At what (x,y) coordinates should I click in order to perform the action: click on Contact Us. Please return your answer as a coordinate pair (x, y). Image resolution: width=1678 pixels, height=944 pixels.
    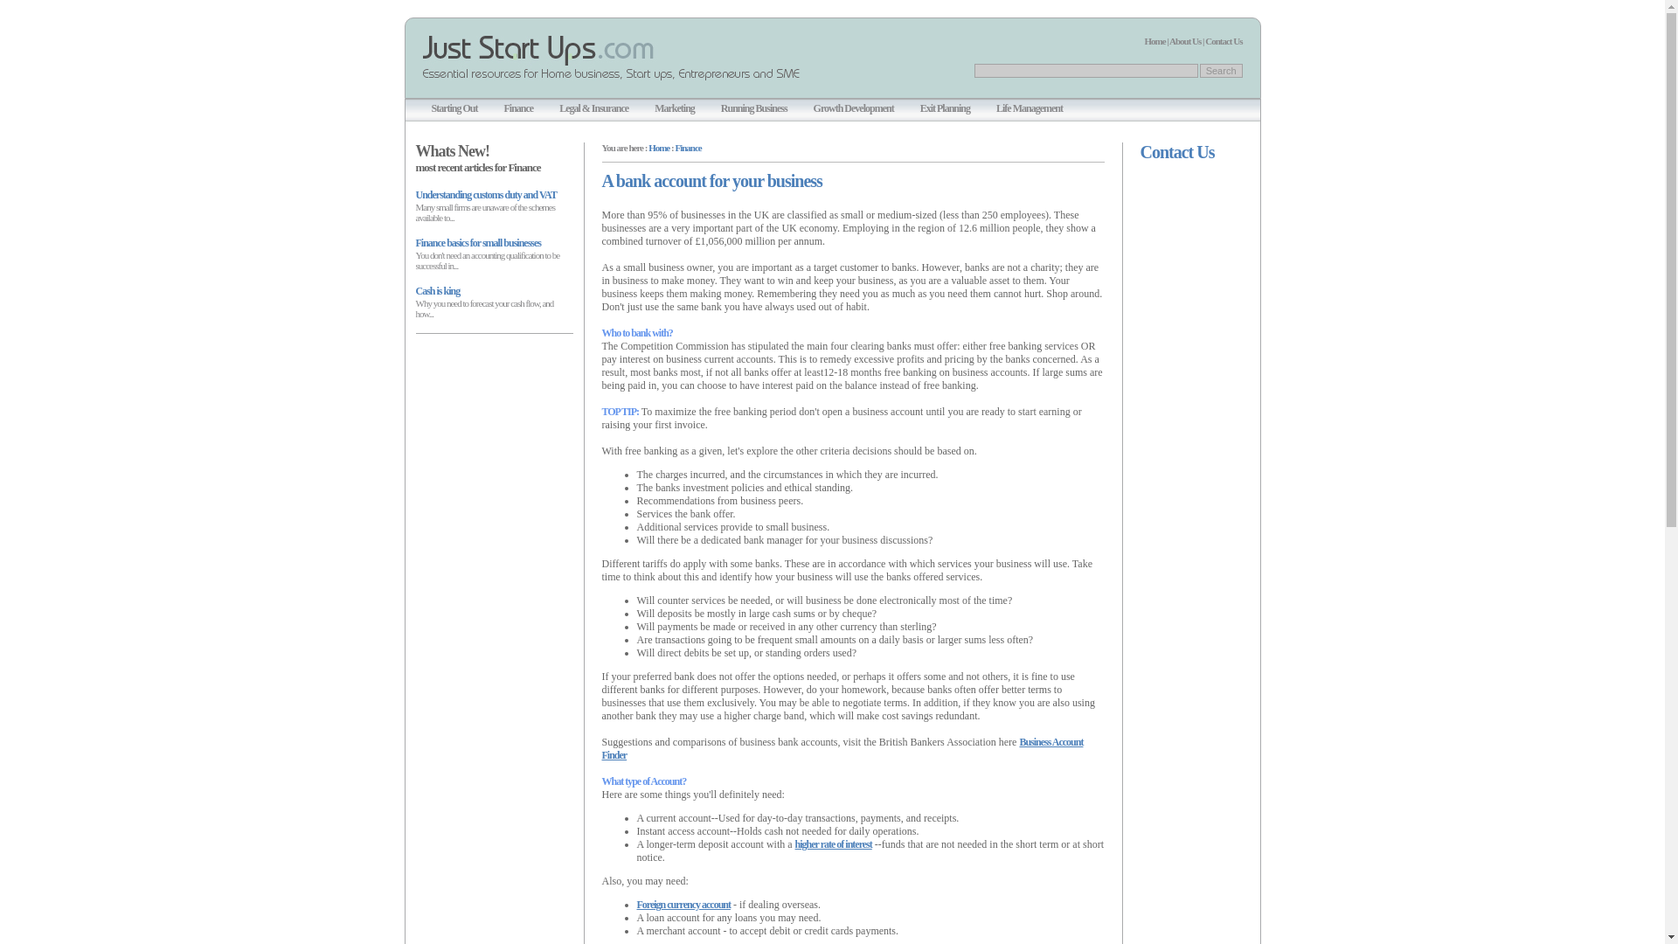
    Looking at the image, I should click on (1223, 40).